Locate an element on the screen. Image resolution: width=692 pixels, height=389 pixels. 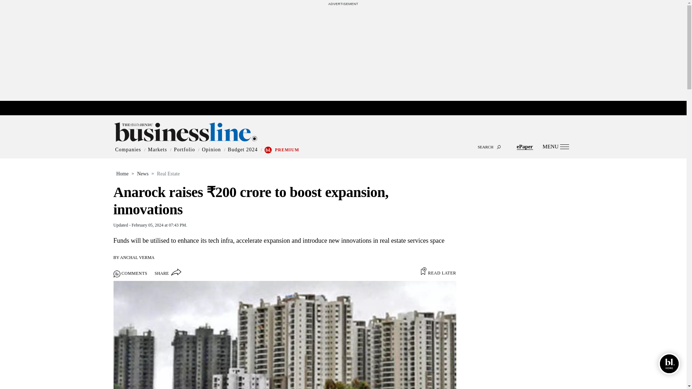
Portfolio is located at coordinates (184, 150).